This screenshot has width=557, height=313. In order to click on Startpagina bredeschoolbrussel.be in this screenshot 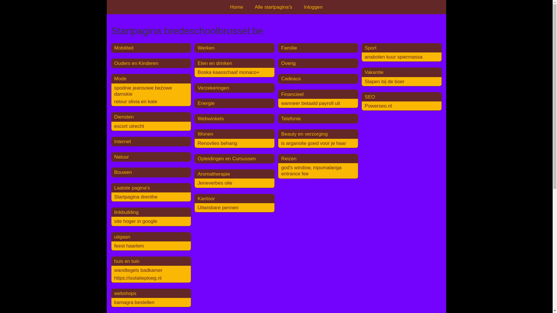, I will do `click(276, 31)`.